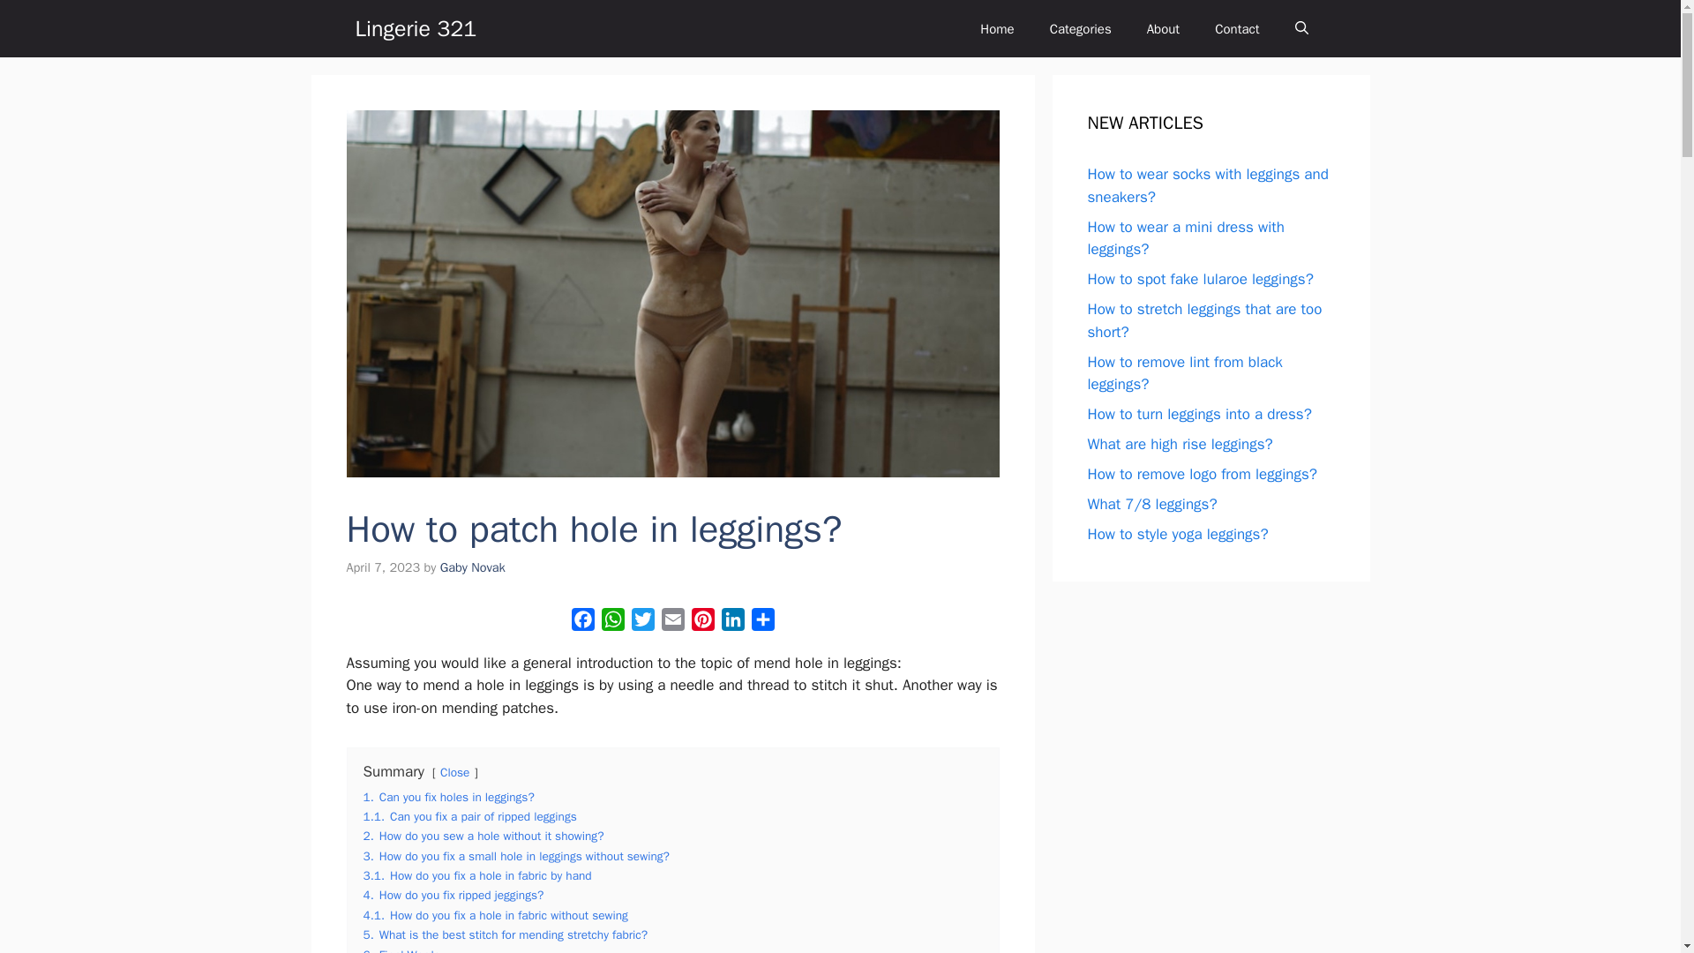 The image size is (1694, 953). What do you see at coordinates (702, 623) in the screenshot?
I see `Pinterest` at bounding box center [702, 623].